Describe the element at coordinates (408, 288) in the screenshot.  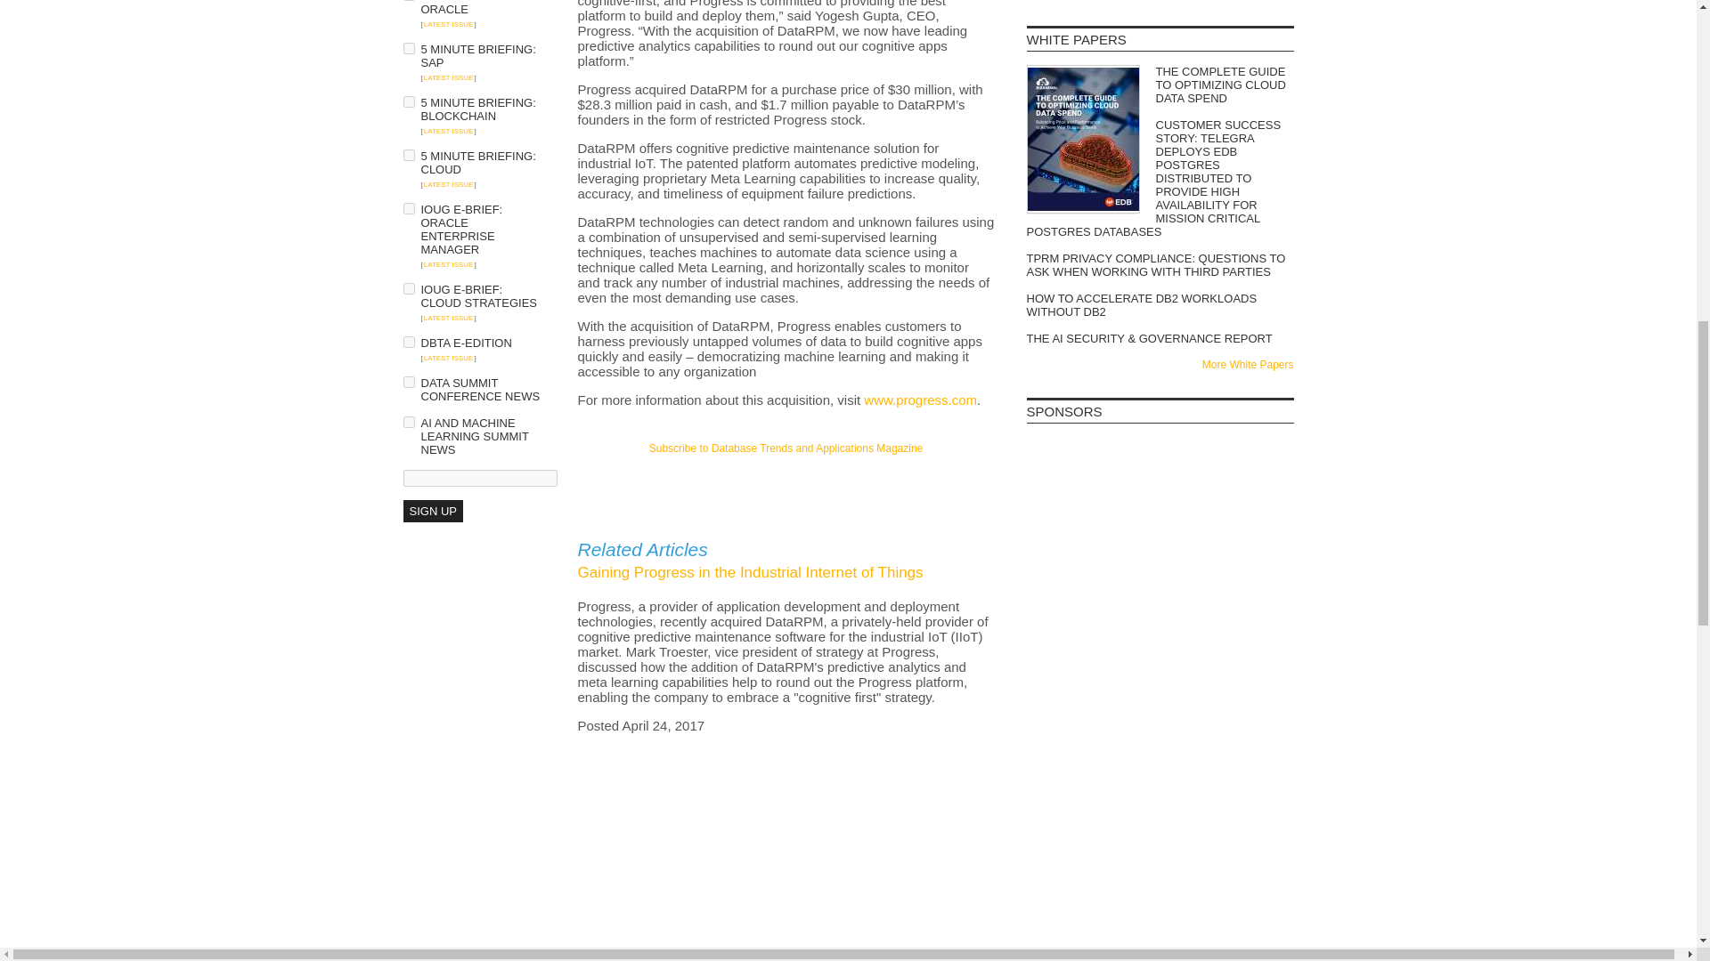
I see `on` at that location.